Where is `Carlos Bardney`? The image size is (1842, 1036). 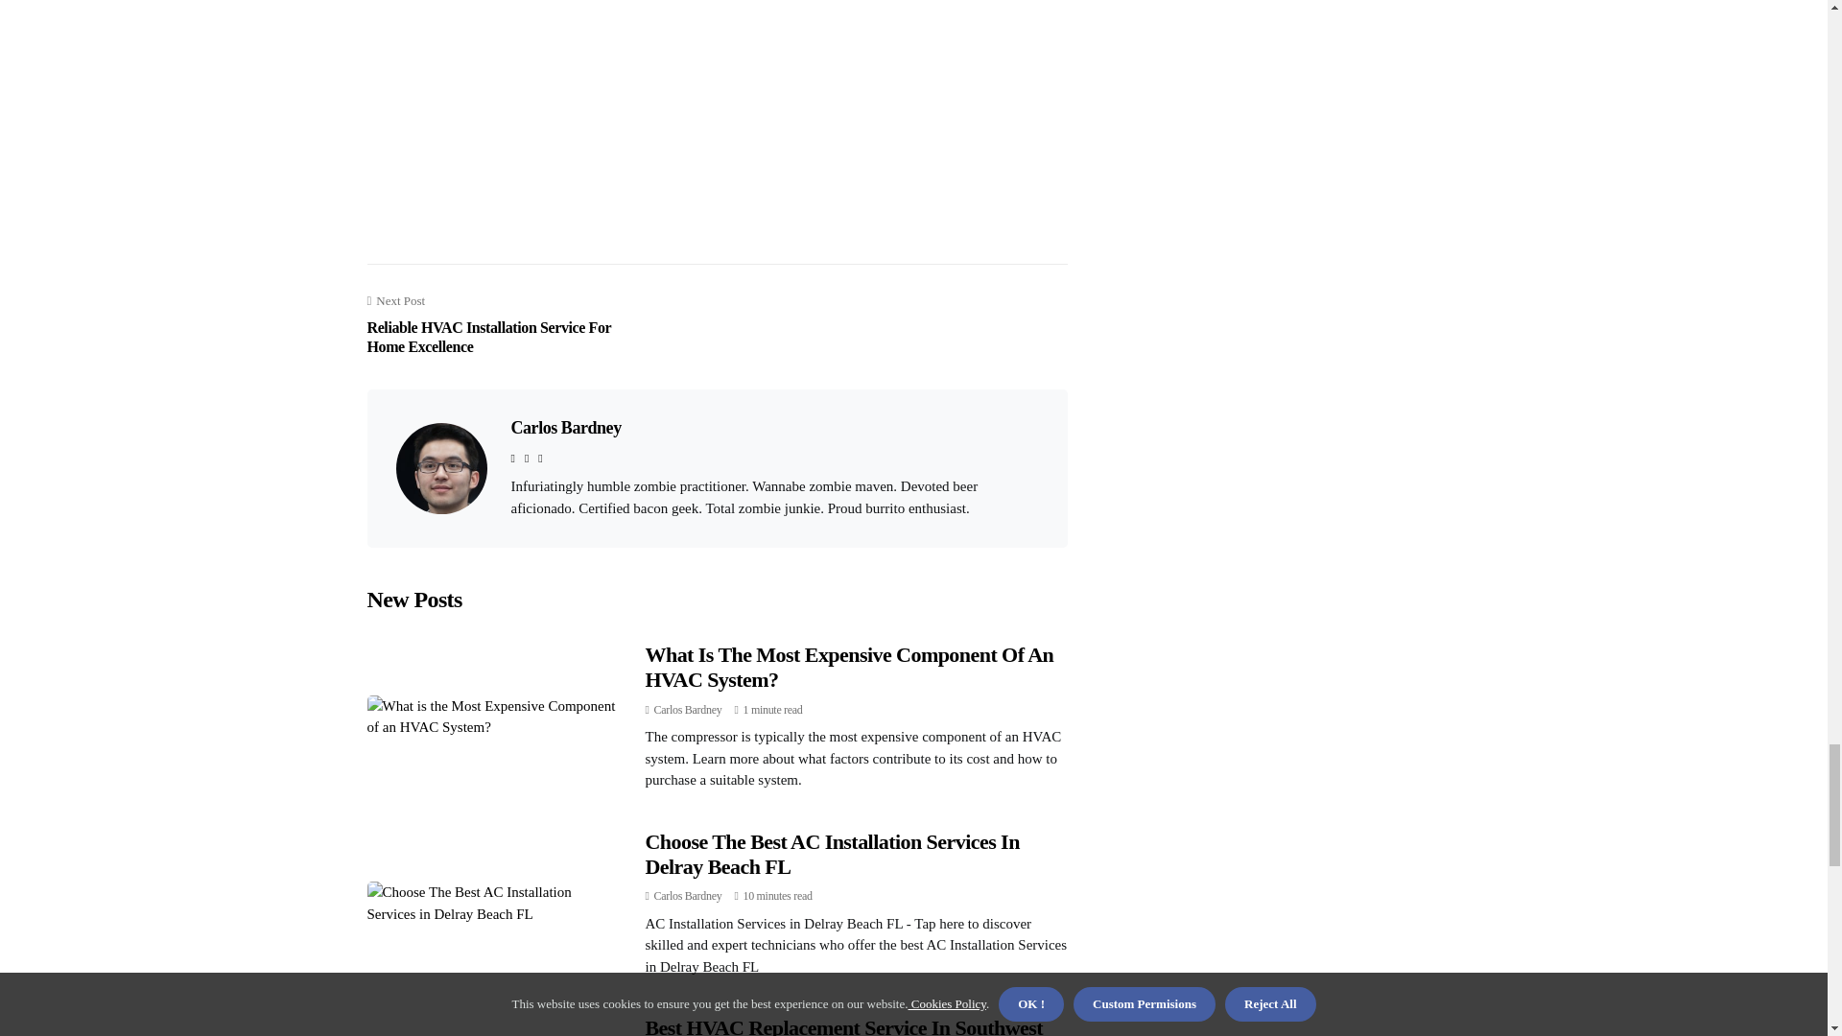 Carlos Bardney is located at coordinates (565, 428).